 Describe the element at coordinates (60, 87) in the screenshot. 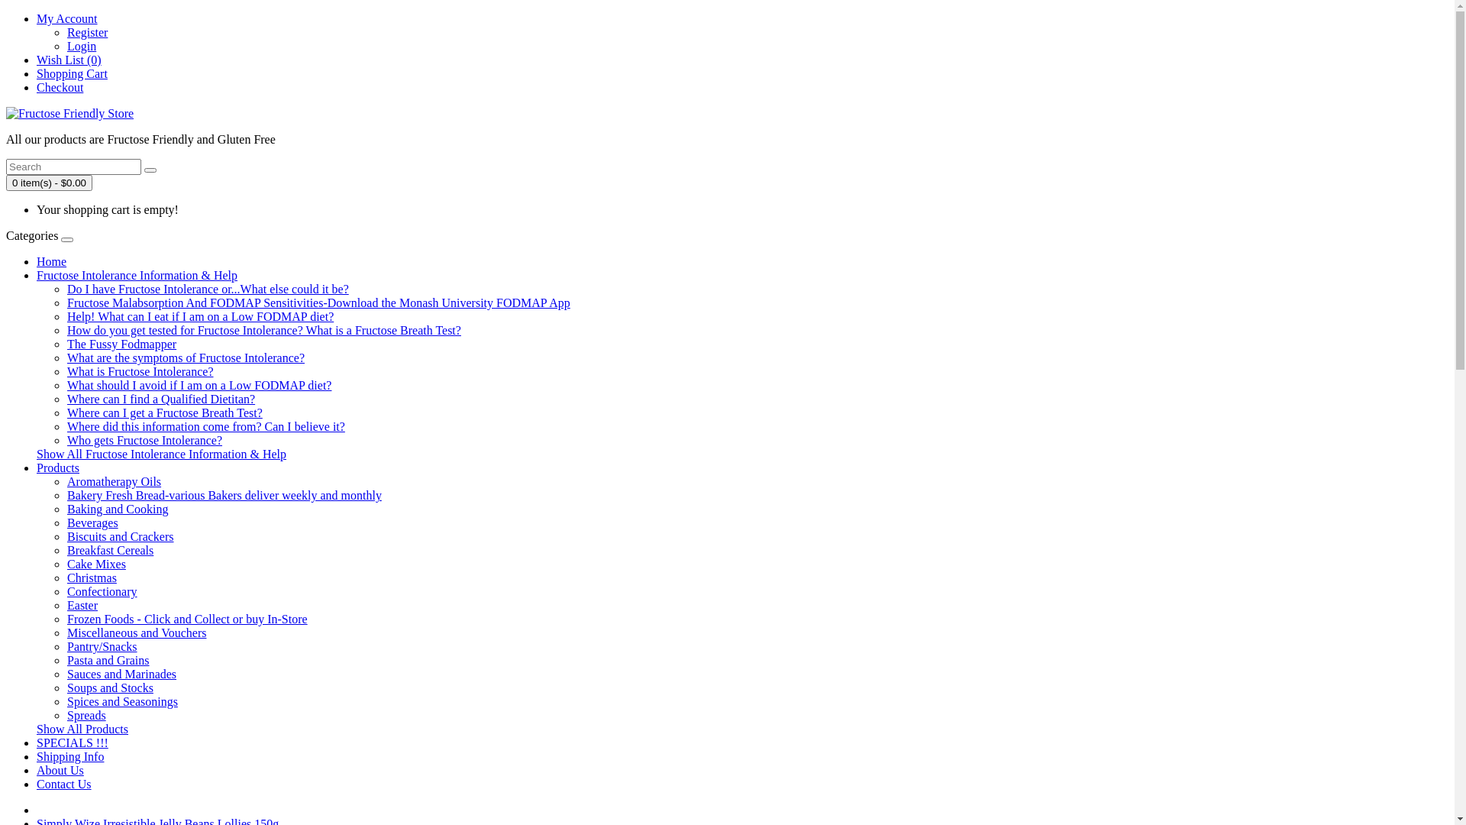

I see `Checkout` at that location.